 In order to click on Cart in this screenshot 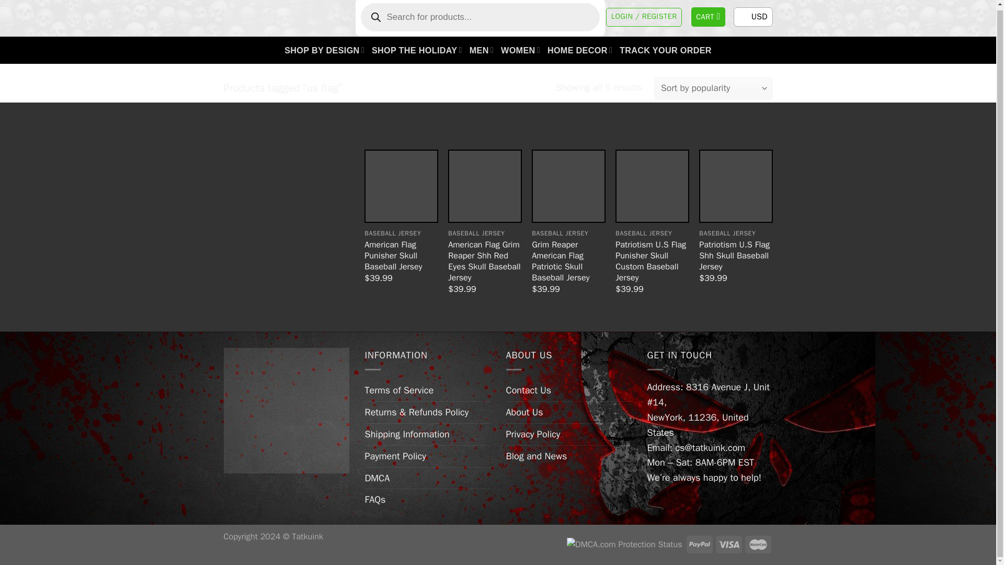, I will do `click(709, 17)`.